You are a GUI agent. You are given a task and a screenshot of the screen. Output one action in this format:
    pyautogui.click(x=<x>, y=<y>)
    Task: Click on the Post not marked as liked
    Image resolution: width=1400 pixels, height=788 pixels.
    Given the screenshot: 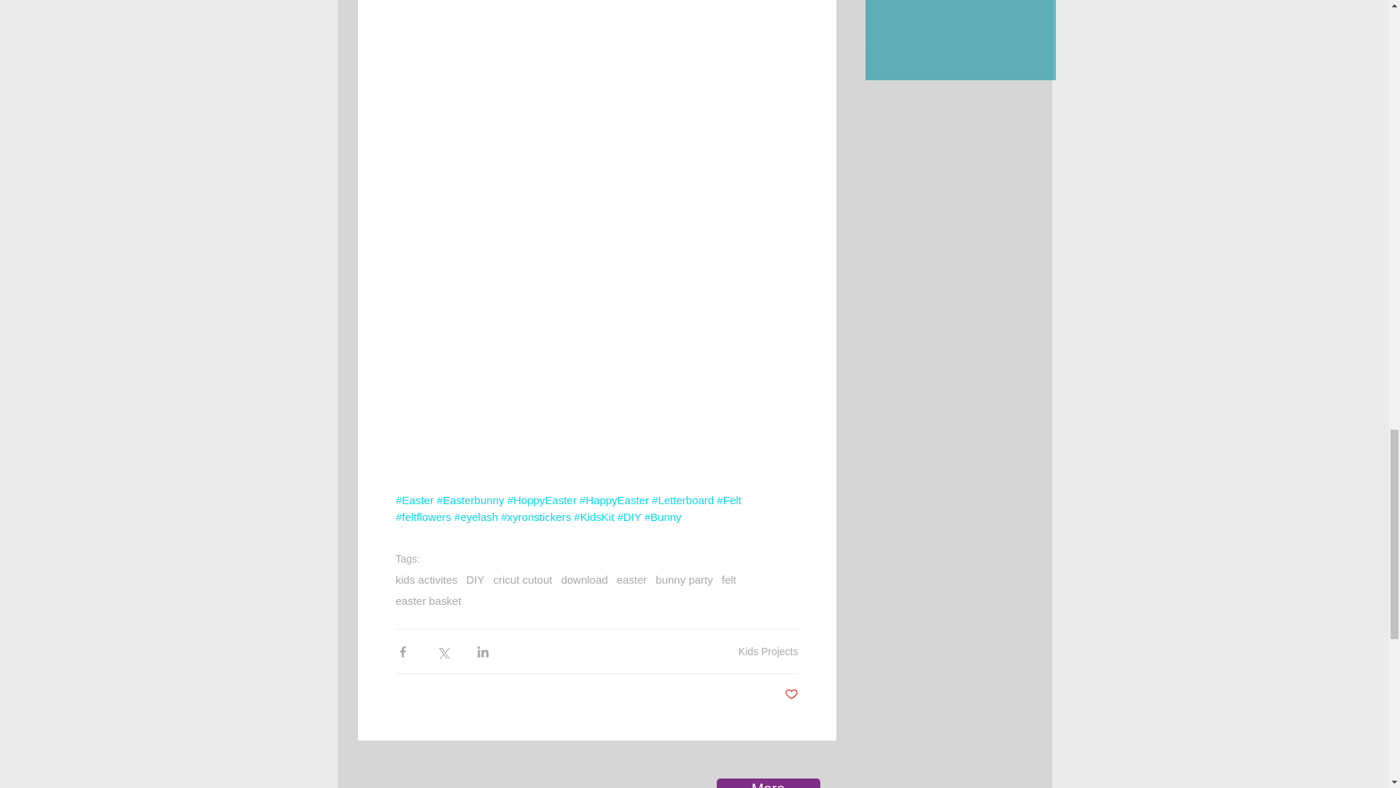 What is the action you would take?
    pyautogui.click(x=790, y=695)
    